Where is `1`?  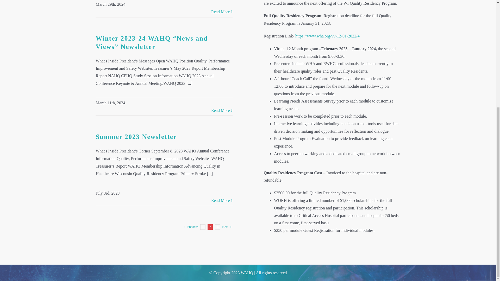
1 is located at coordinates (203, 227).